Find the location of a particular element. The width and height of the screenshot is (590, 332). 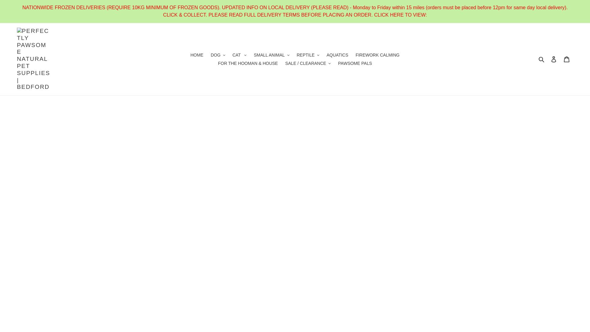

DOG is located at coordinates (218, 55).